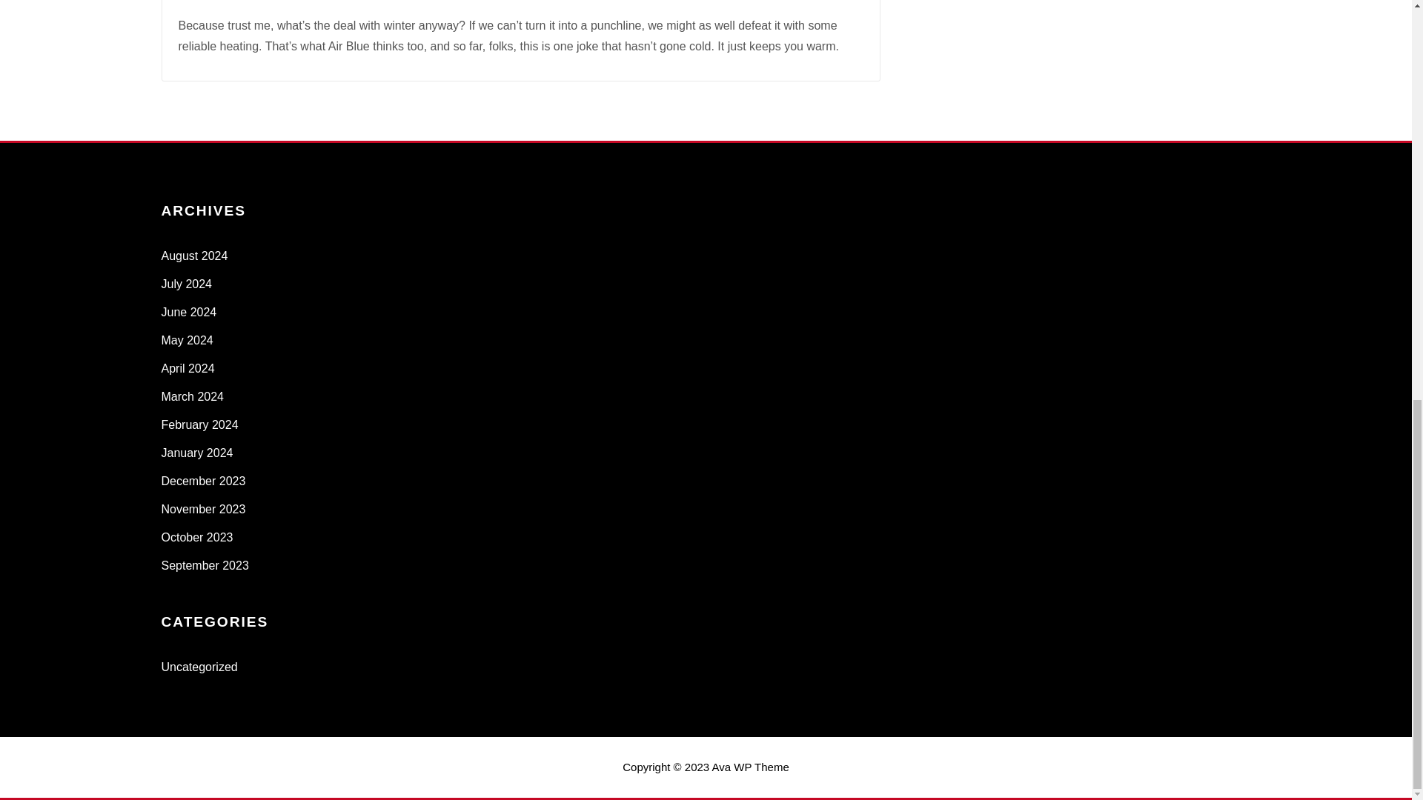 The height and width of the screenshot is (800, 1423). I want to click on January 2024, so click(197, 452).